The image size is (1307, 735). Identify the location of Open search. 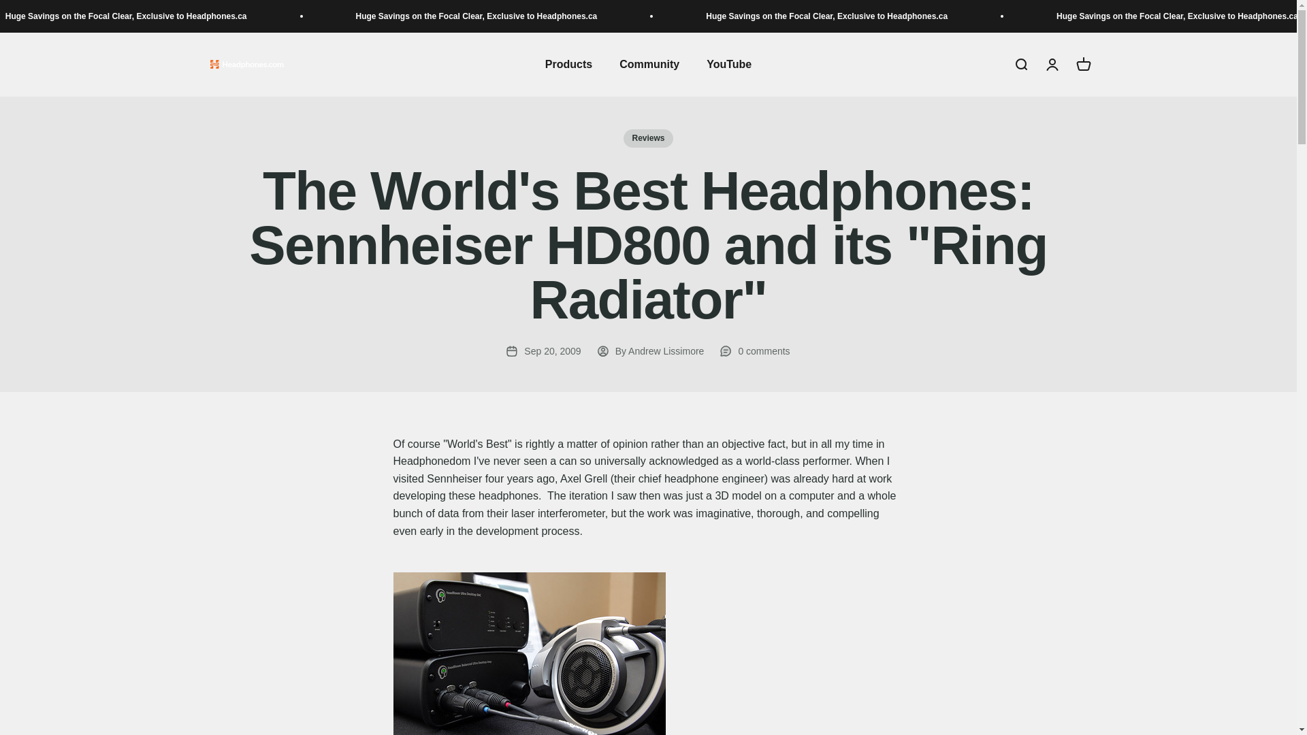
(1082, 64).